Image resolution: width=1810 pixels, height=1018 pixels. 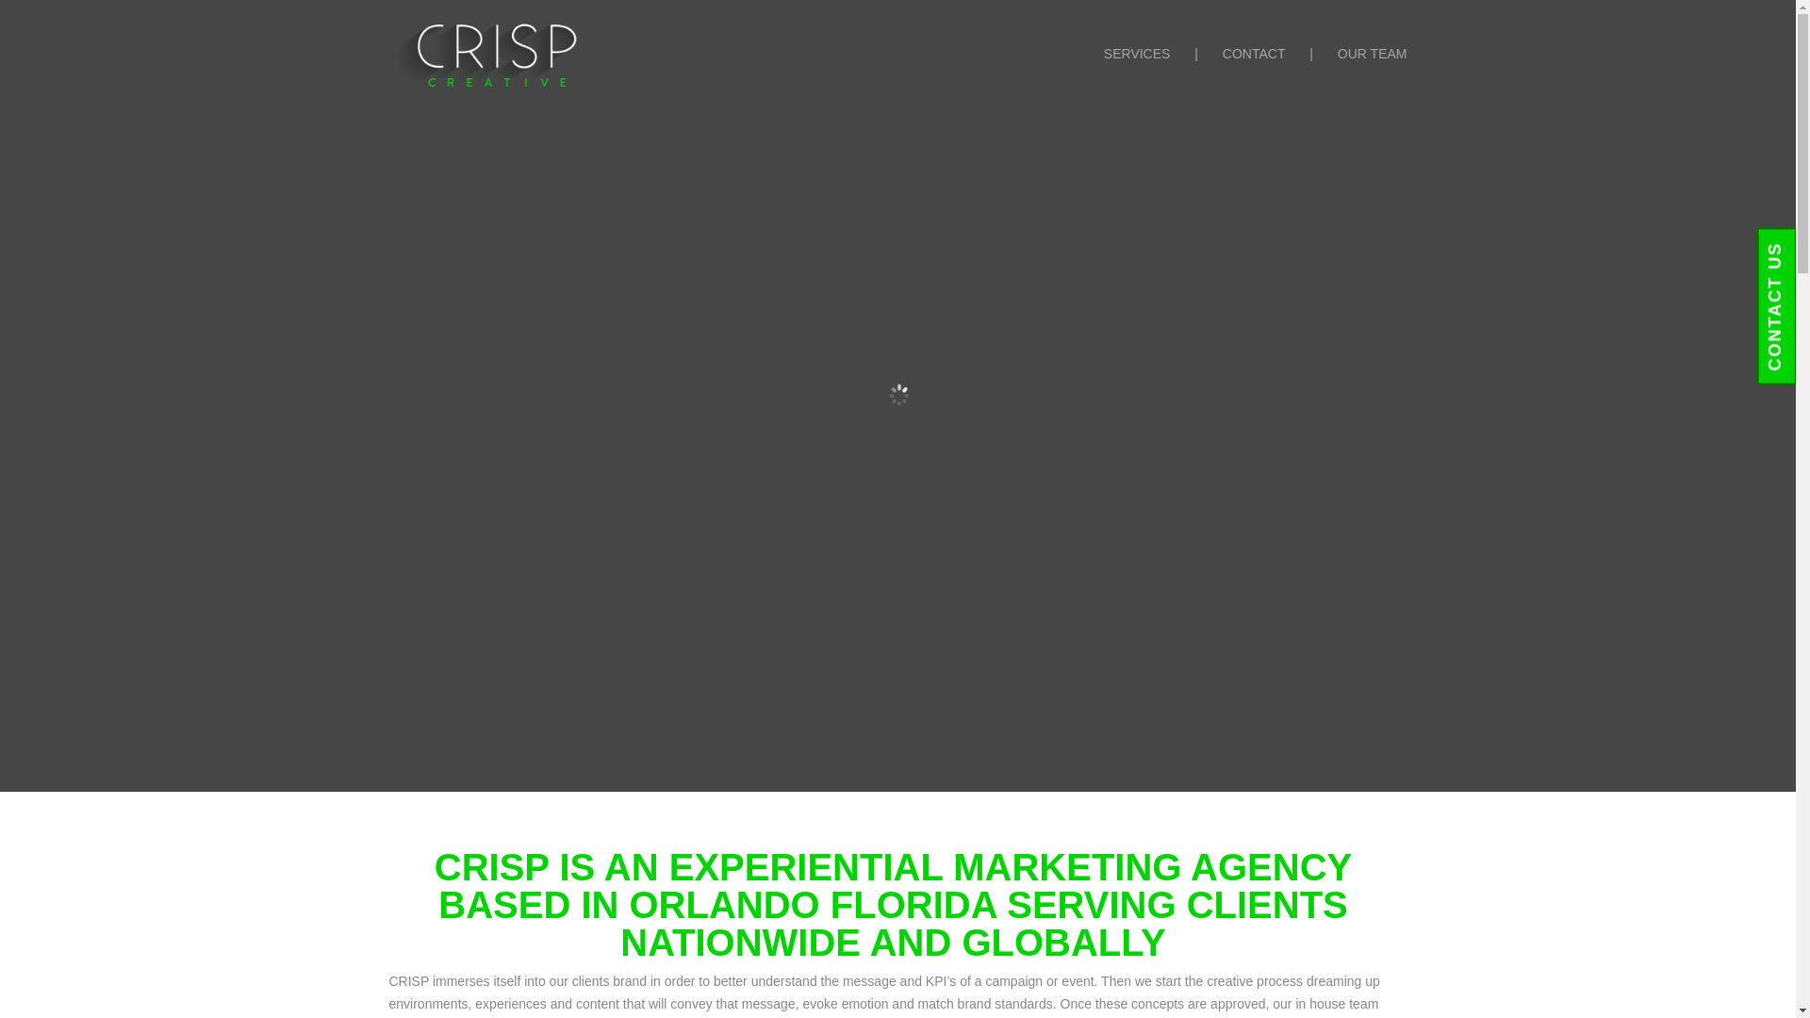 I want to click on CONTACT, so click(x=1254, y=77).